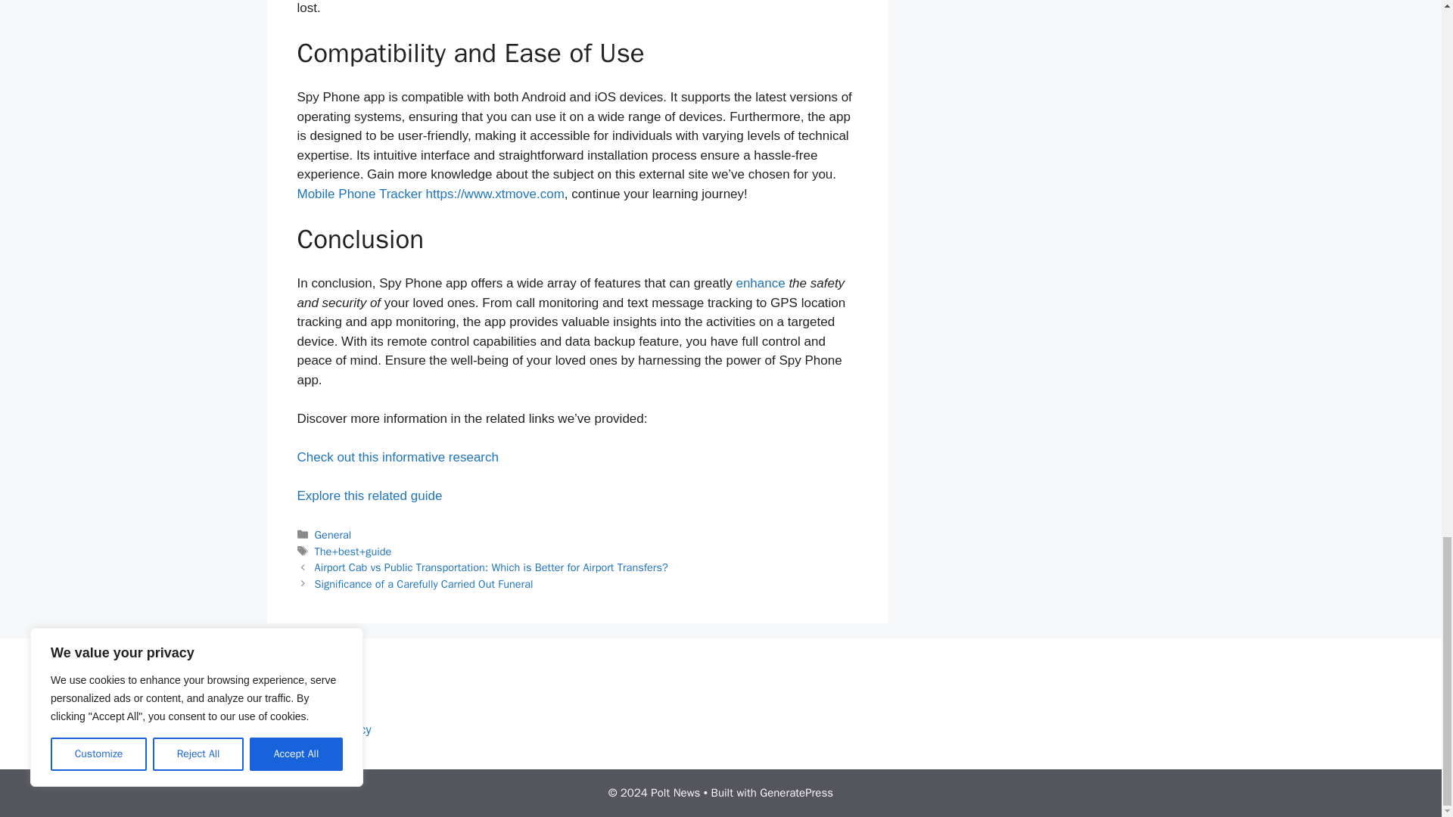 The width and height of the screenshot is (1453, 817). Describe the element at coordinates (424, 583) in the screenshot. I see `Significance of a Carefully Carried Out Funeral` at that location.